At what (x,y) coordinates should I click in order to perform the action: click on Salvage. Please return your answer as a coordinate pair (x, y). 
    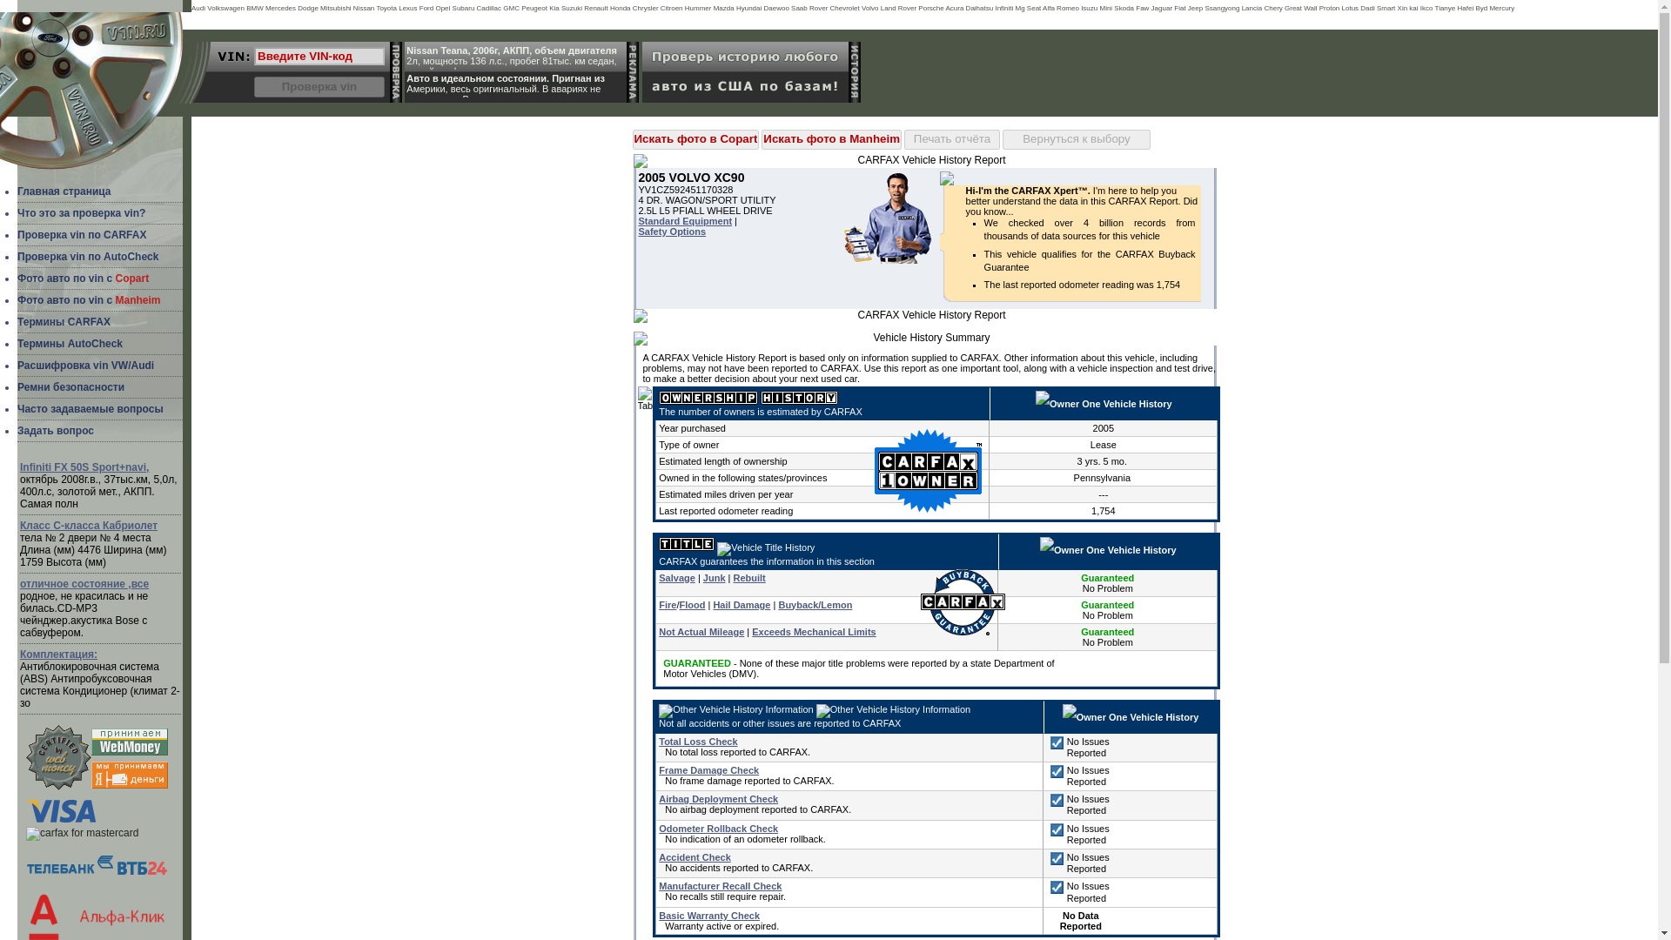
    Looking at the image, I should click on (676, 577).